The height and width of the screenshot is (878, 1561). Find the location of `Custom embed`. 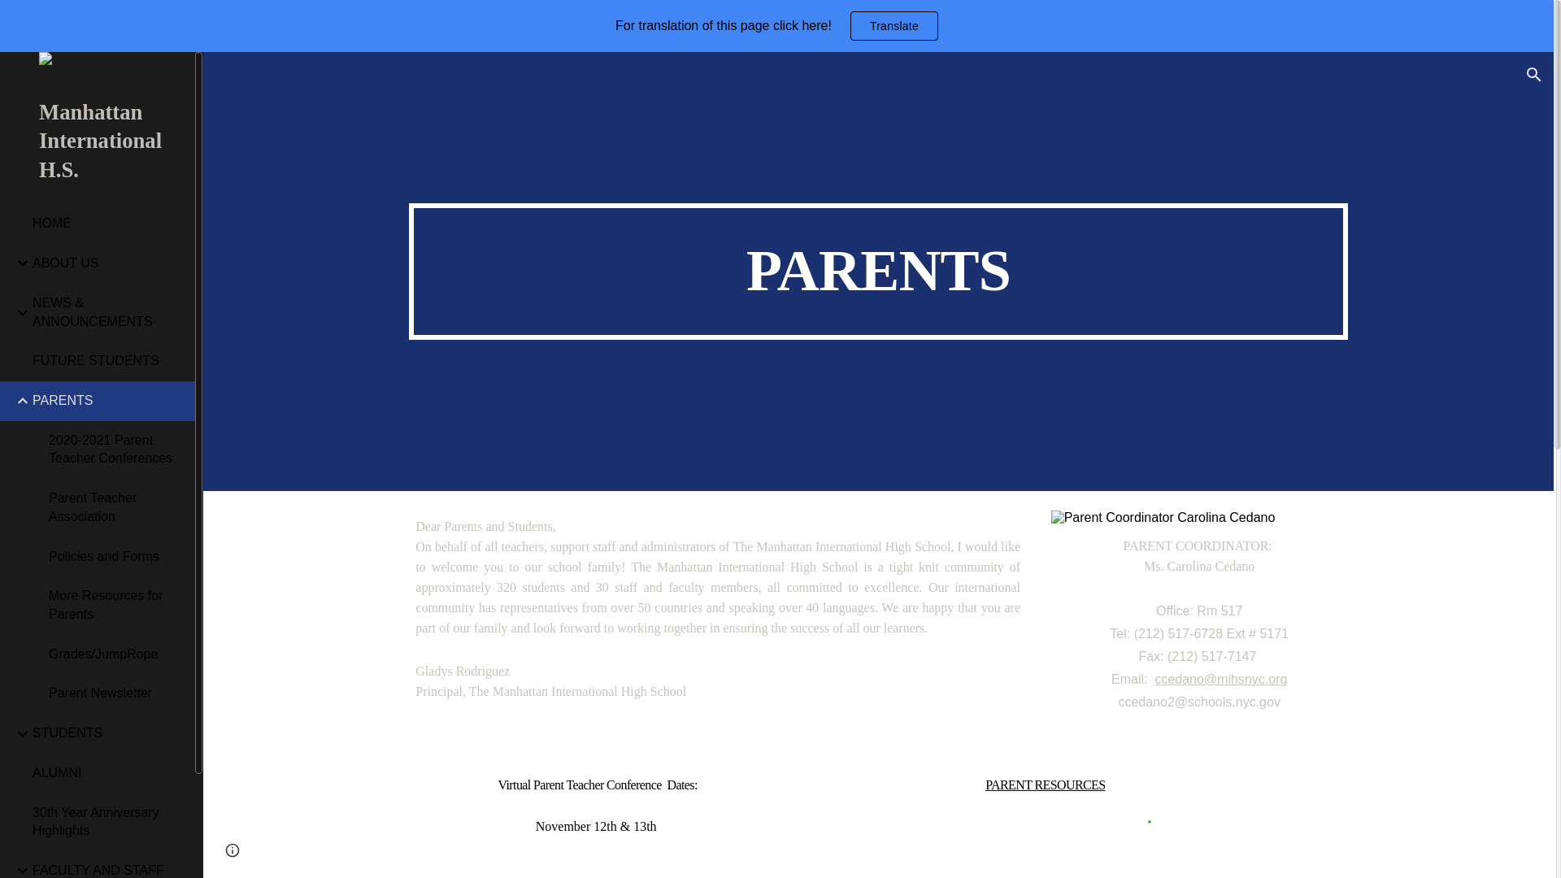

Custom embed is located at coordinates (1159, 824).